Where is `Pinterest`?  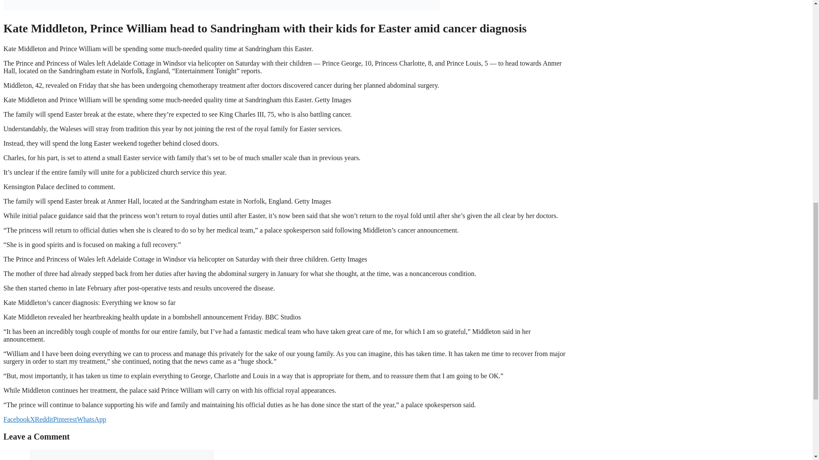
Pinterest is located at coordinates (65, 419).